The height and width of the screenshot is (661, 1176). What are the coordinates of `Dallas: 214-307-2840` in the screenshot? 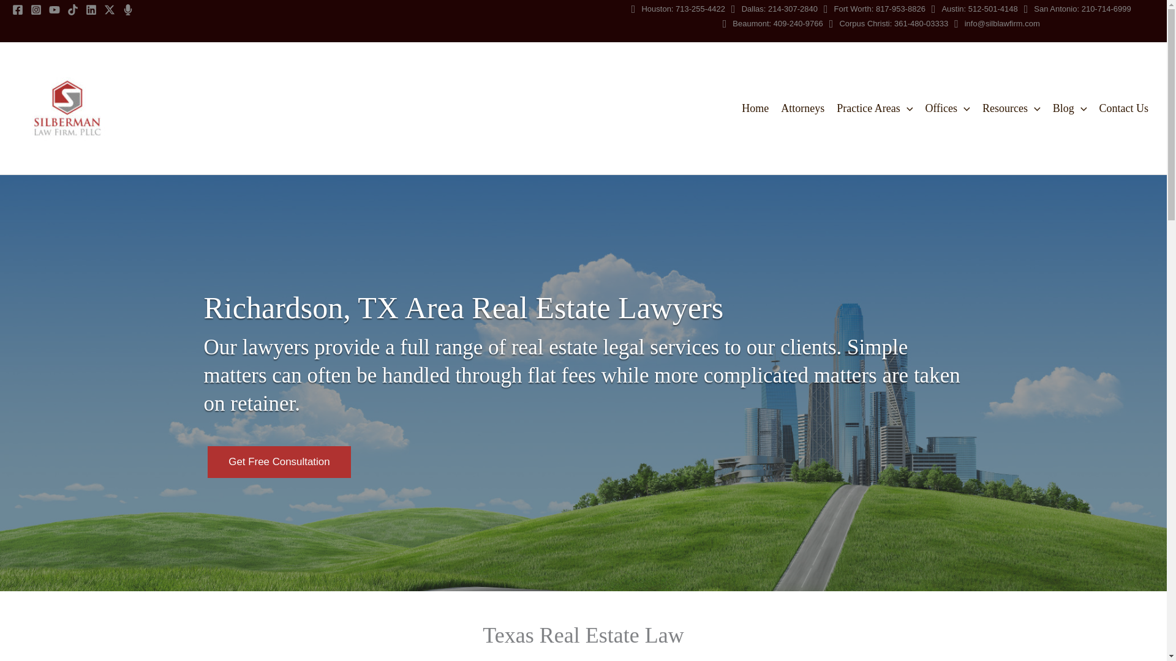 It's located at (774, 9).